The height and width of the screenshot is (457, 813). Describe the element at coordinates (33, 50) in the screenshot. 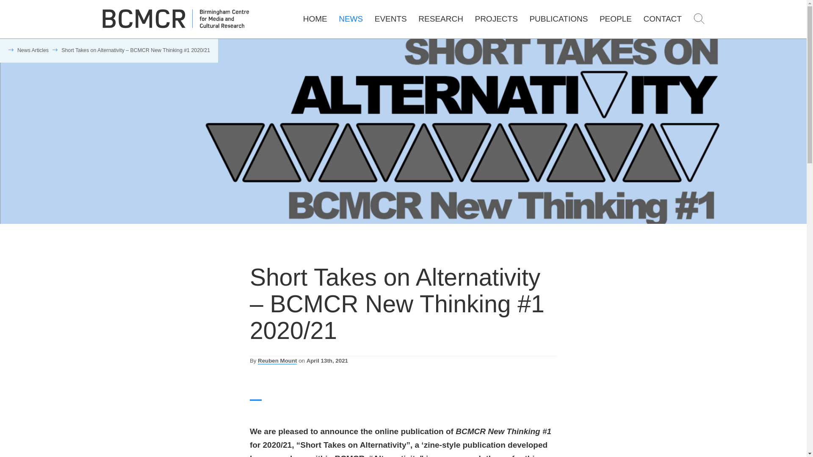

I see `News Articles` at that location.